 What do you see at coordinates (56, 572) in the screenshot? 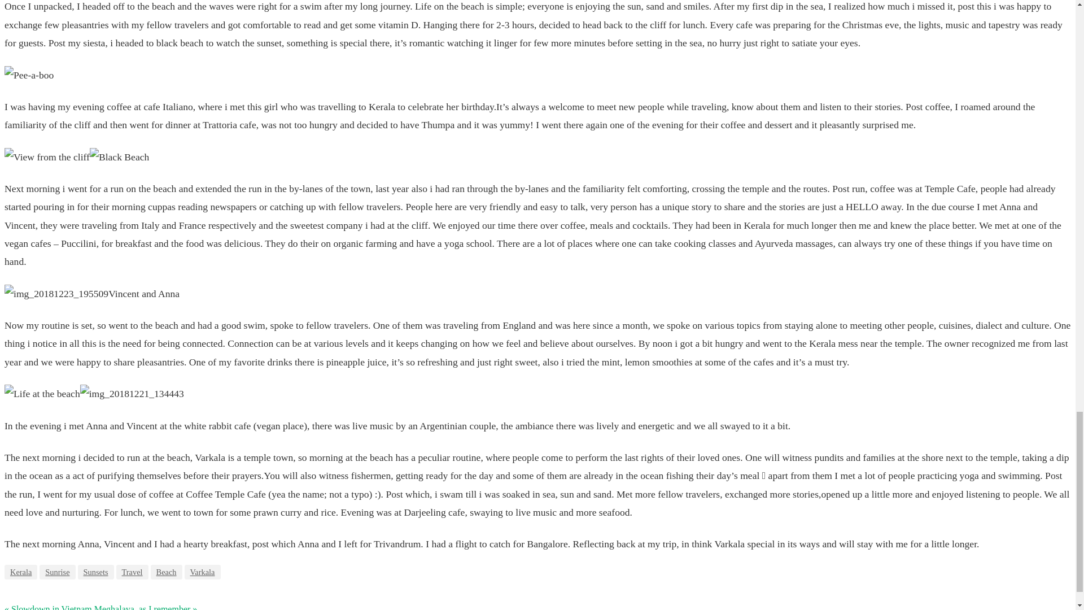
I see `Sunrise` at bounding box center [56, 572].